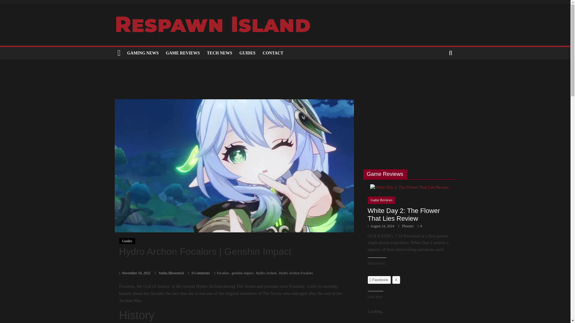 The width and height of the screenshot is (575, 323). What do you see at coordinates (135, 273) in the screenshot?
I see `November 10, 2022` at bounding box center [135, 273].